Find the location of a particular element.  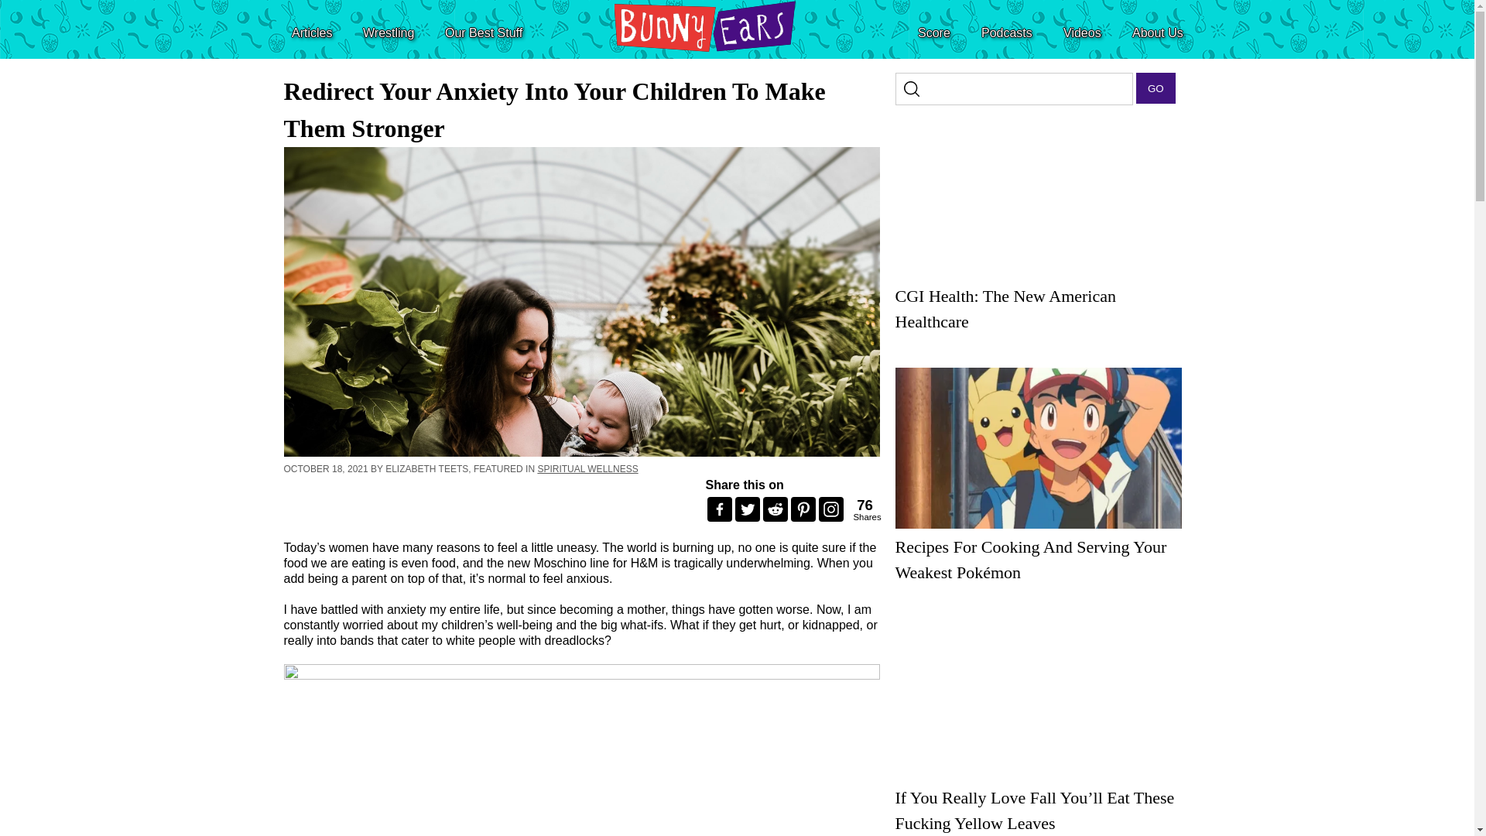

Podcasts is located at coordinates (1006, 33).